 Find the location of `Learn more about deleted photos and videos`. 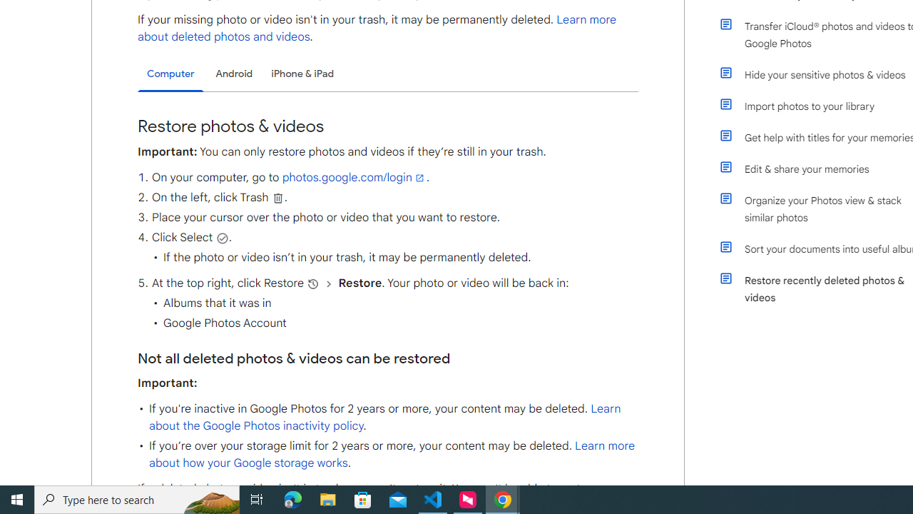

Learn more about deleted photos and videos is located at coordinates (377, 29).